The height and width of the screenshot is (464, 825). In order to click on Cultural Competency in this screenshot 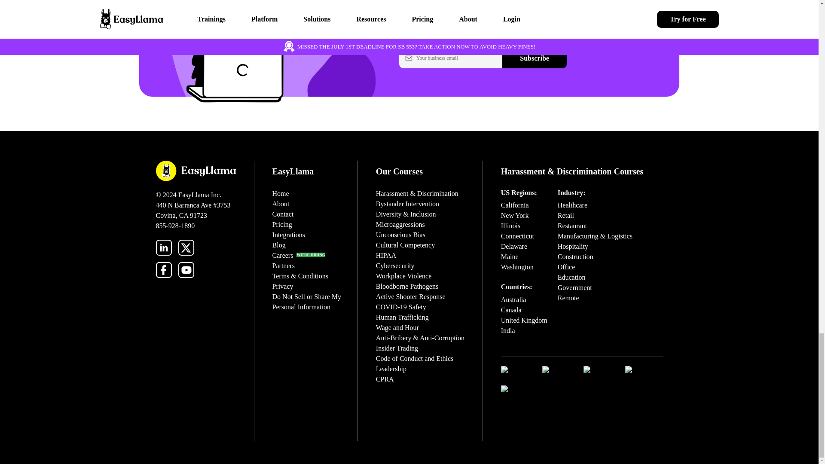, I will do `click(405, 245)`.